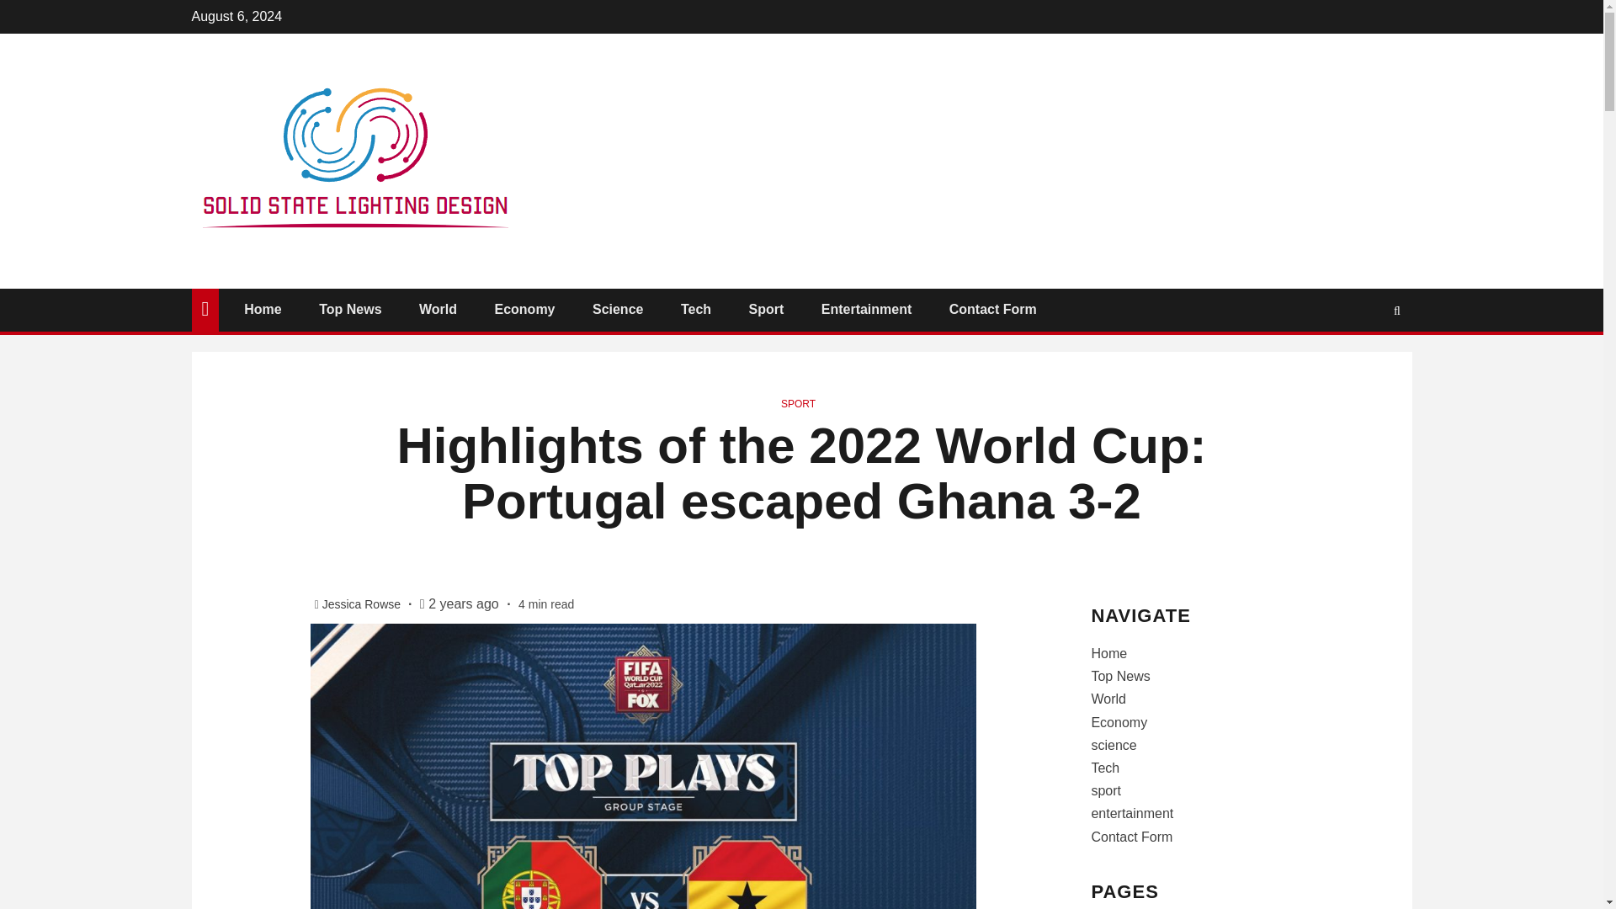  What do you see at coordinates (695, 308) in the screenshot?
I see `Tech` at bounding box center [695, 308].